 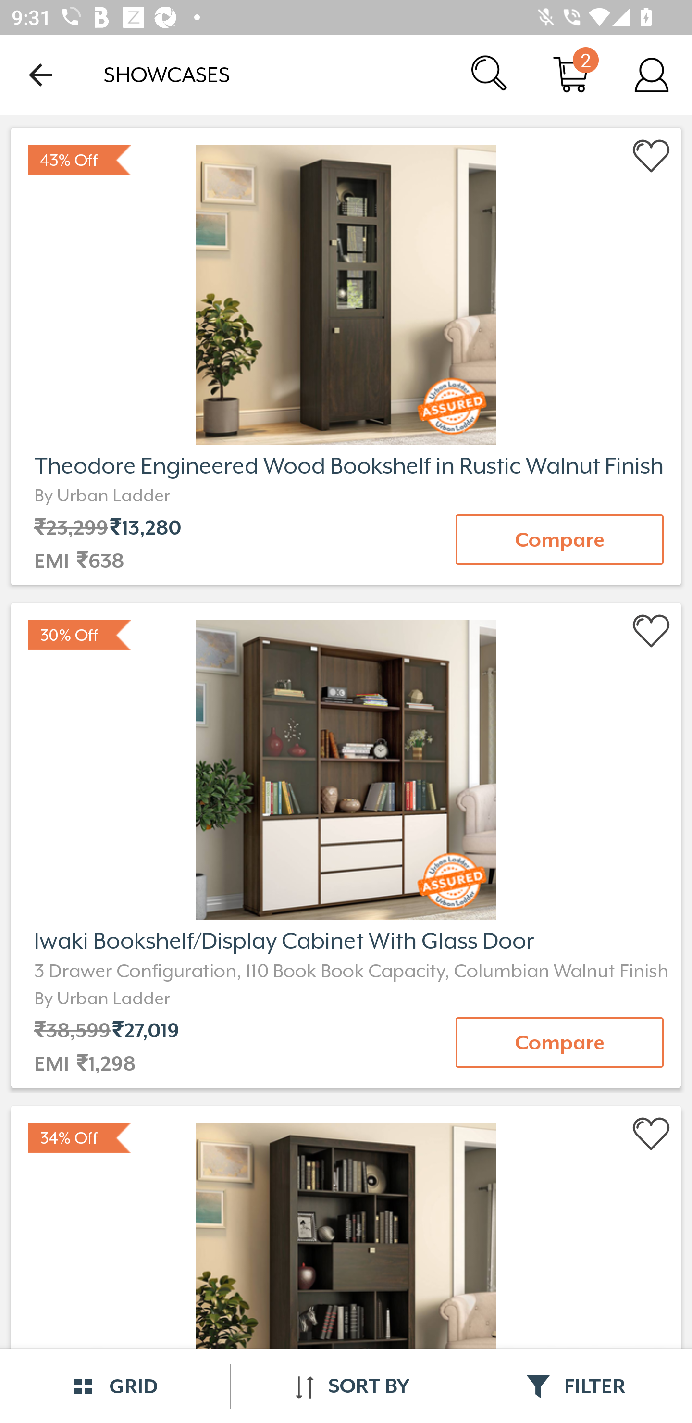 What do you see at coordinates (577, 1386) in the screenshot?
I see ` FILTER` at bounding box center [577, 1386].